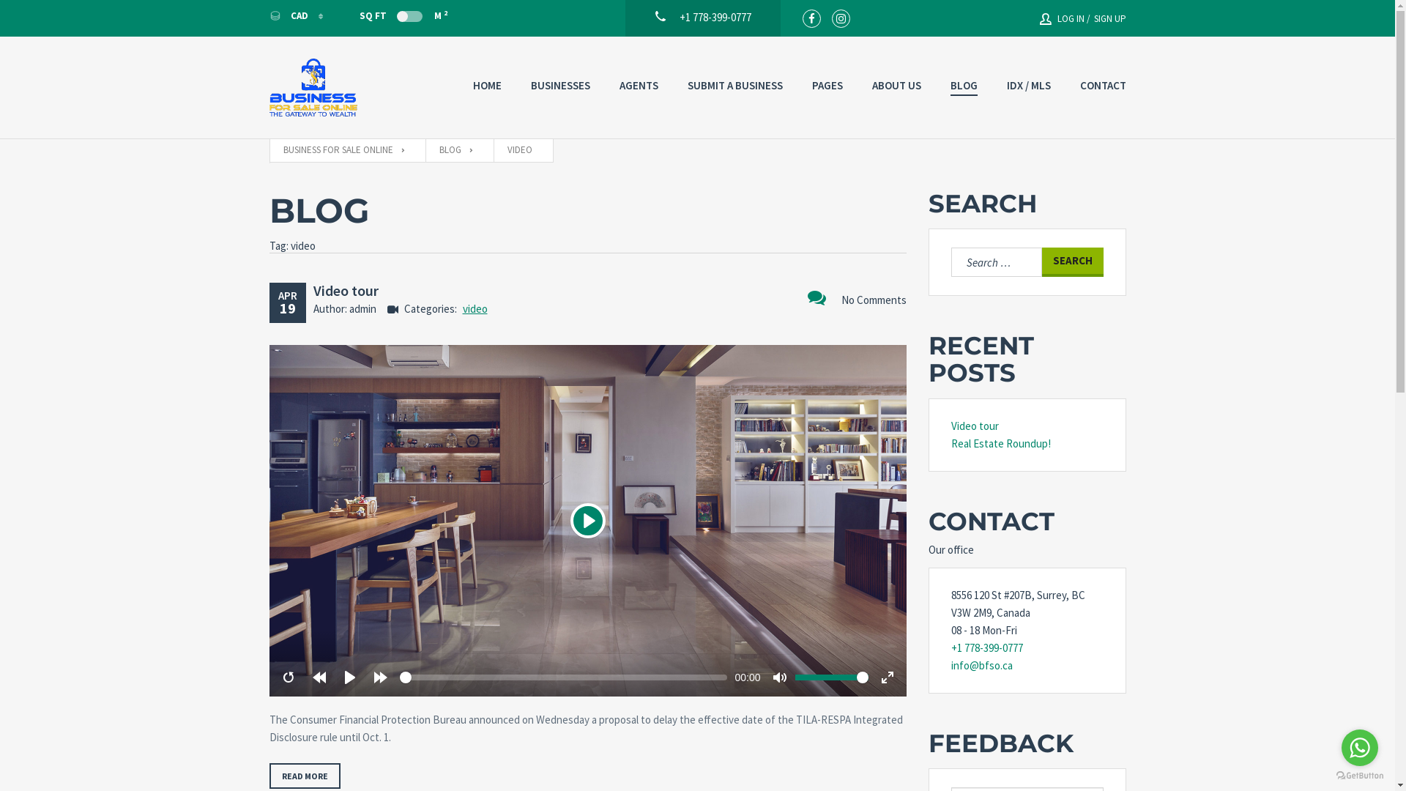 The height and width of the screenshot is (791, 1406). What do you see at coordinates (305, 776) in the screenshot?
I see `READ MORE` at bounding box center [305, 776].